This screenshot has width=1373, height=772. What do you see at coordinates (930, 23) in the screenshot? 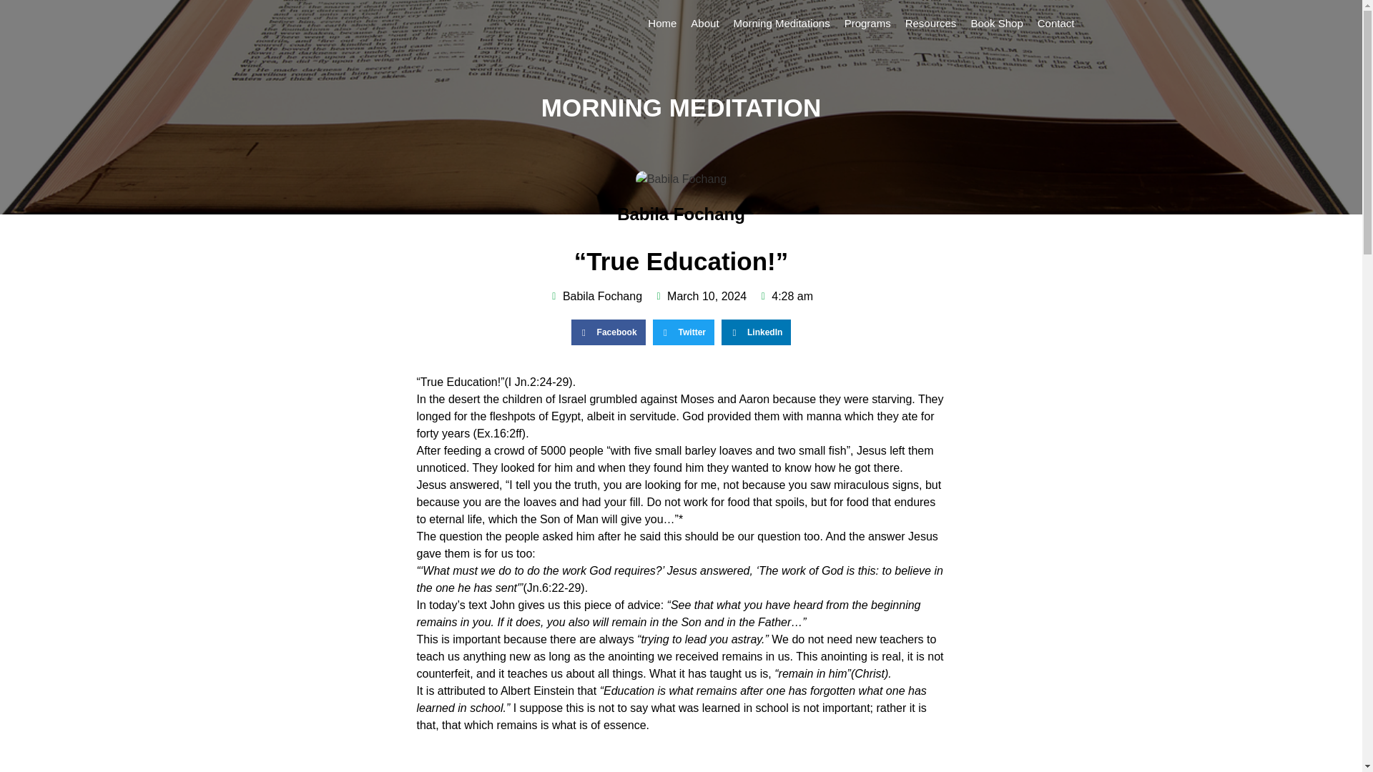
I see `Resources` at bounding box center [930, 23].